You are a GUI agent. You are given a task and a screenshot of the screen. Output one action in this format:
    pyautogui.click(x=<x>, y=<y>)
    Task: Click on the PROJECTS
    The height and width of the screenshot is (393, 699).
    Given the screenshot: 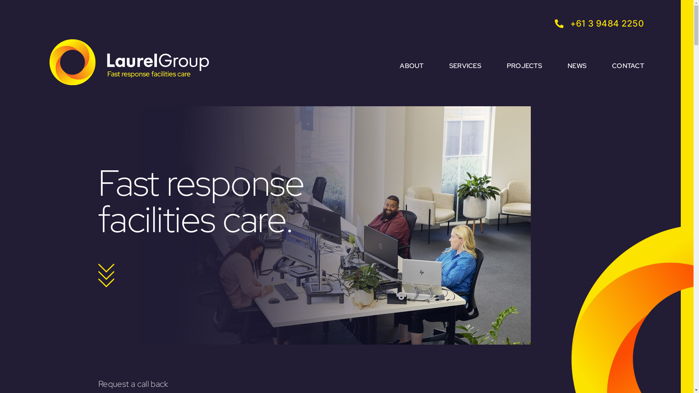 What is the action you would take?
    pyautogui.click(x=524, y=52)
    